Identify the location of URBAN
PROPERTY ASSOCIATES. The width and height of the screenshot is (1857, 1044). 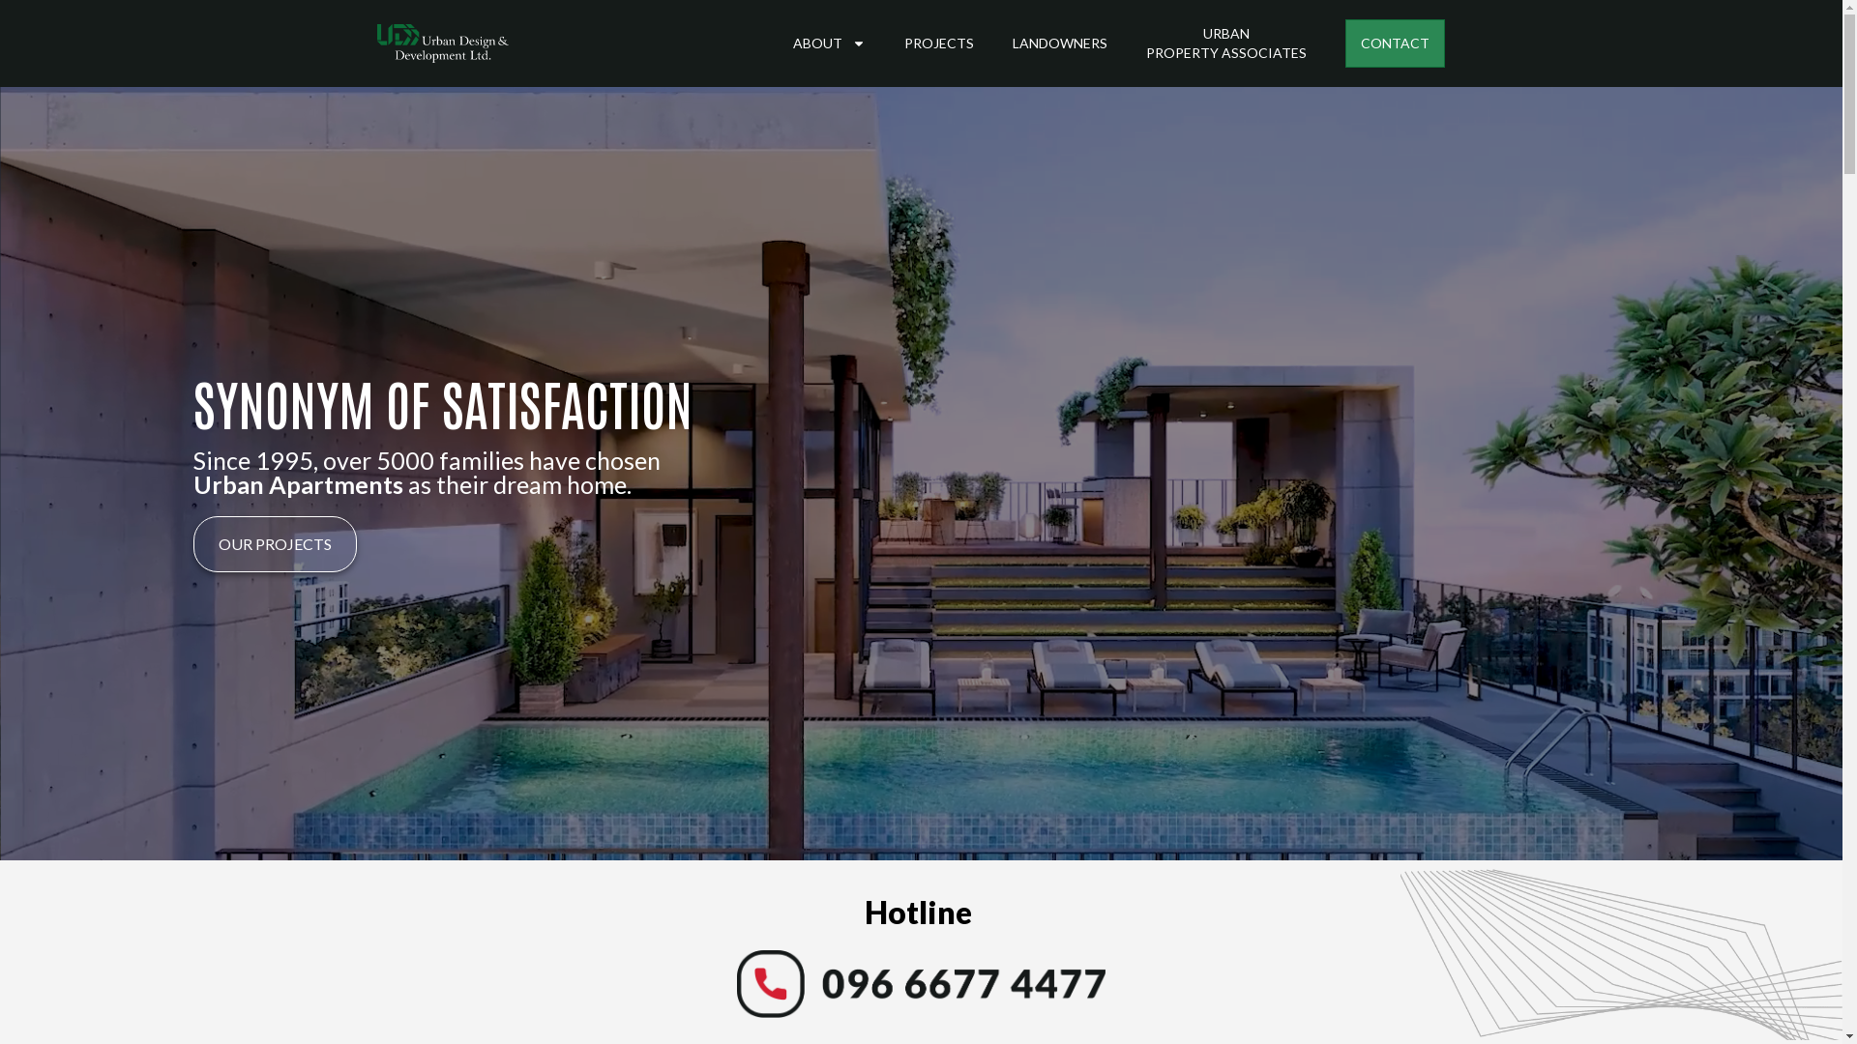
(1226, 43).